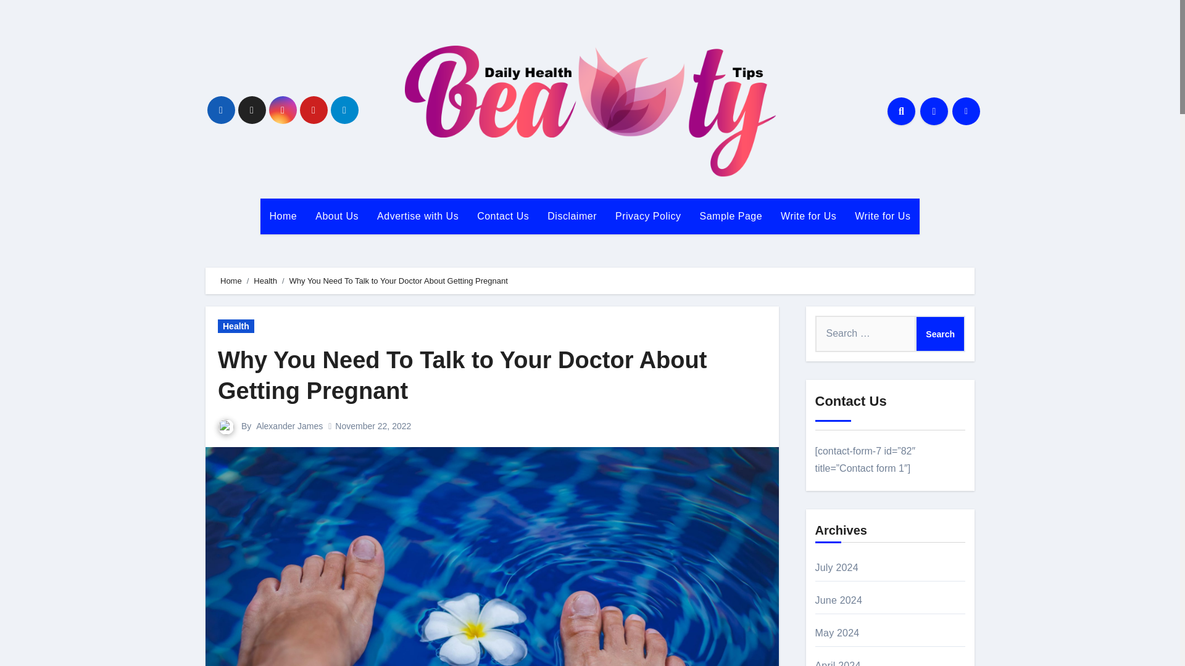 The image size is (1185, 666). I want to click on Health, so click(236, 326).